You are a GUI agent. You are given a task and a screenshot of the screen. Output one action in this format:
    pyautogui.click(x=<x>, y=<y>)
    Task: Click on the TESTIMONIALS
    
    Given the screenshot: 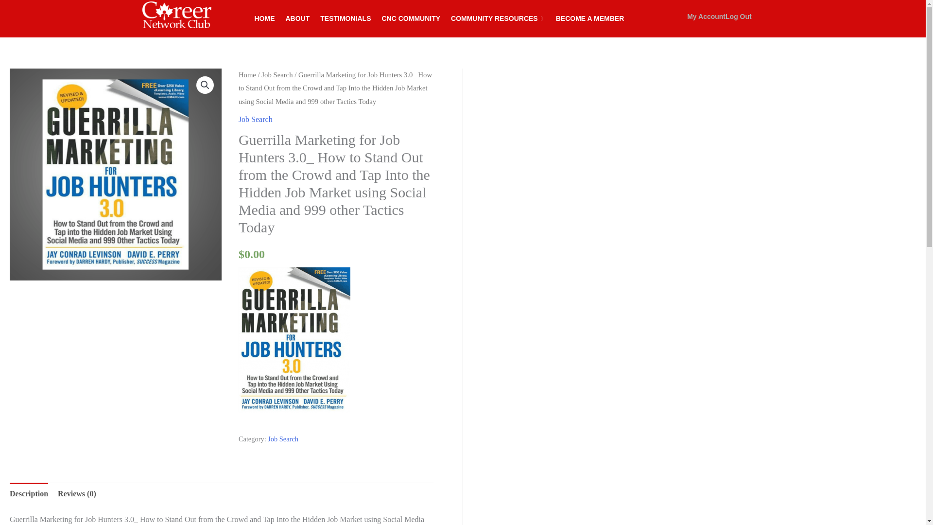 What is the action you would take?
    pyautogui.click(x=345, y=18)
    